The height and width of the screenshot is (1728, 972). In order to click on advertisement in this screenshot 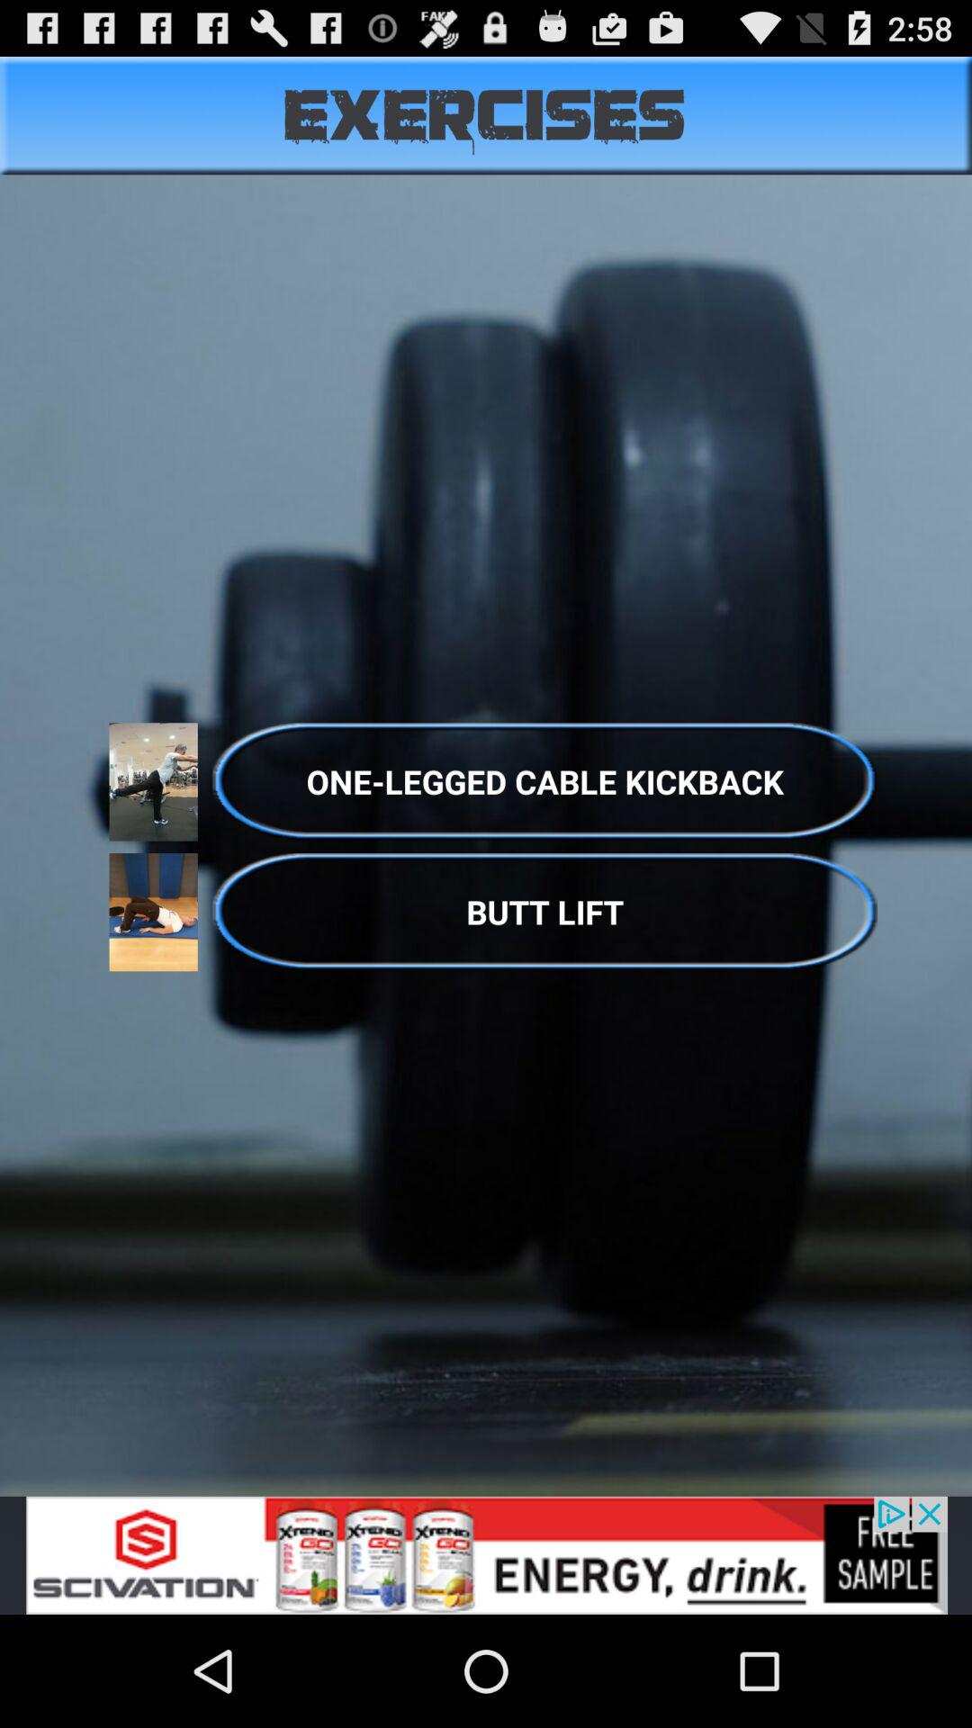, I will do `click(486, 1555)`.